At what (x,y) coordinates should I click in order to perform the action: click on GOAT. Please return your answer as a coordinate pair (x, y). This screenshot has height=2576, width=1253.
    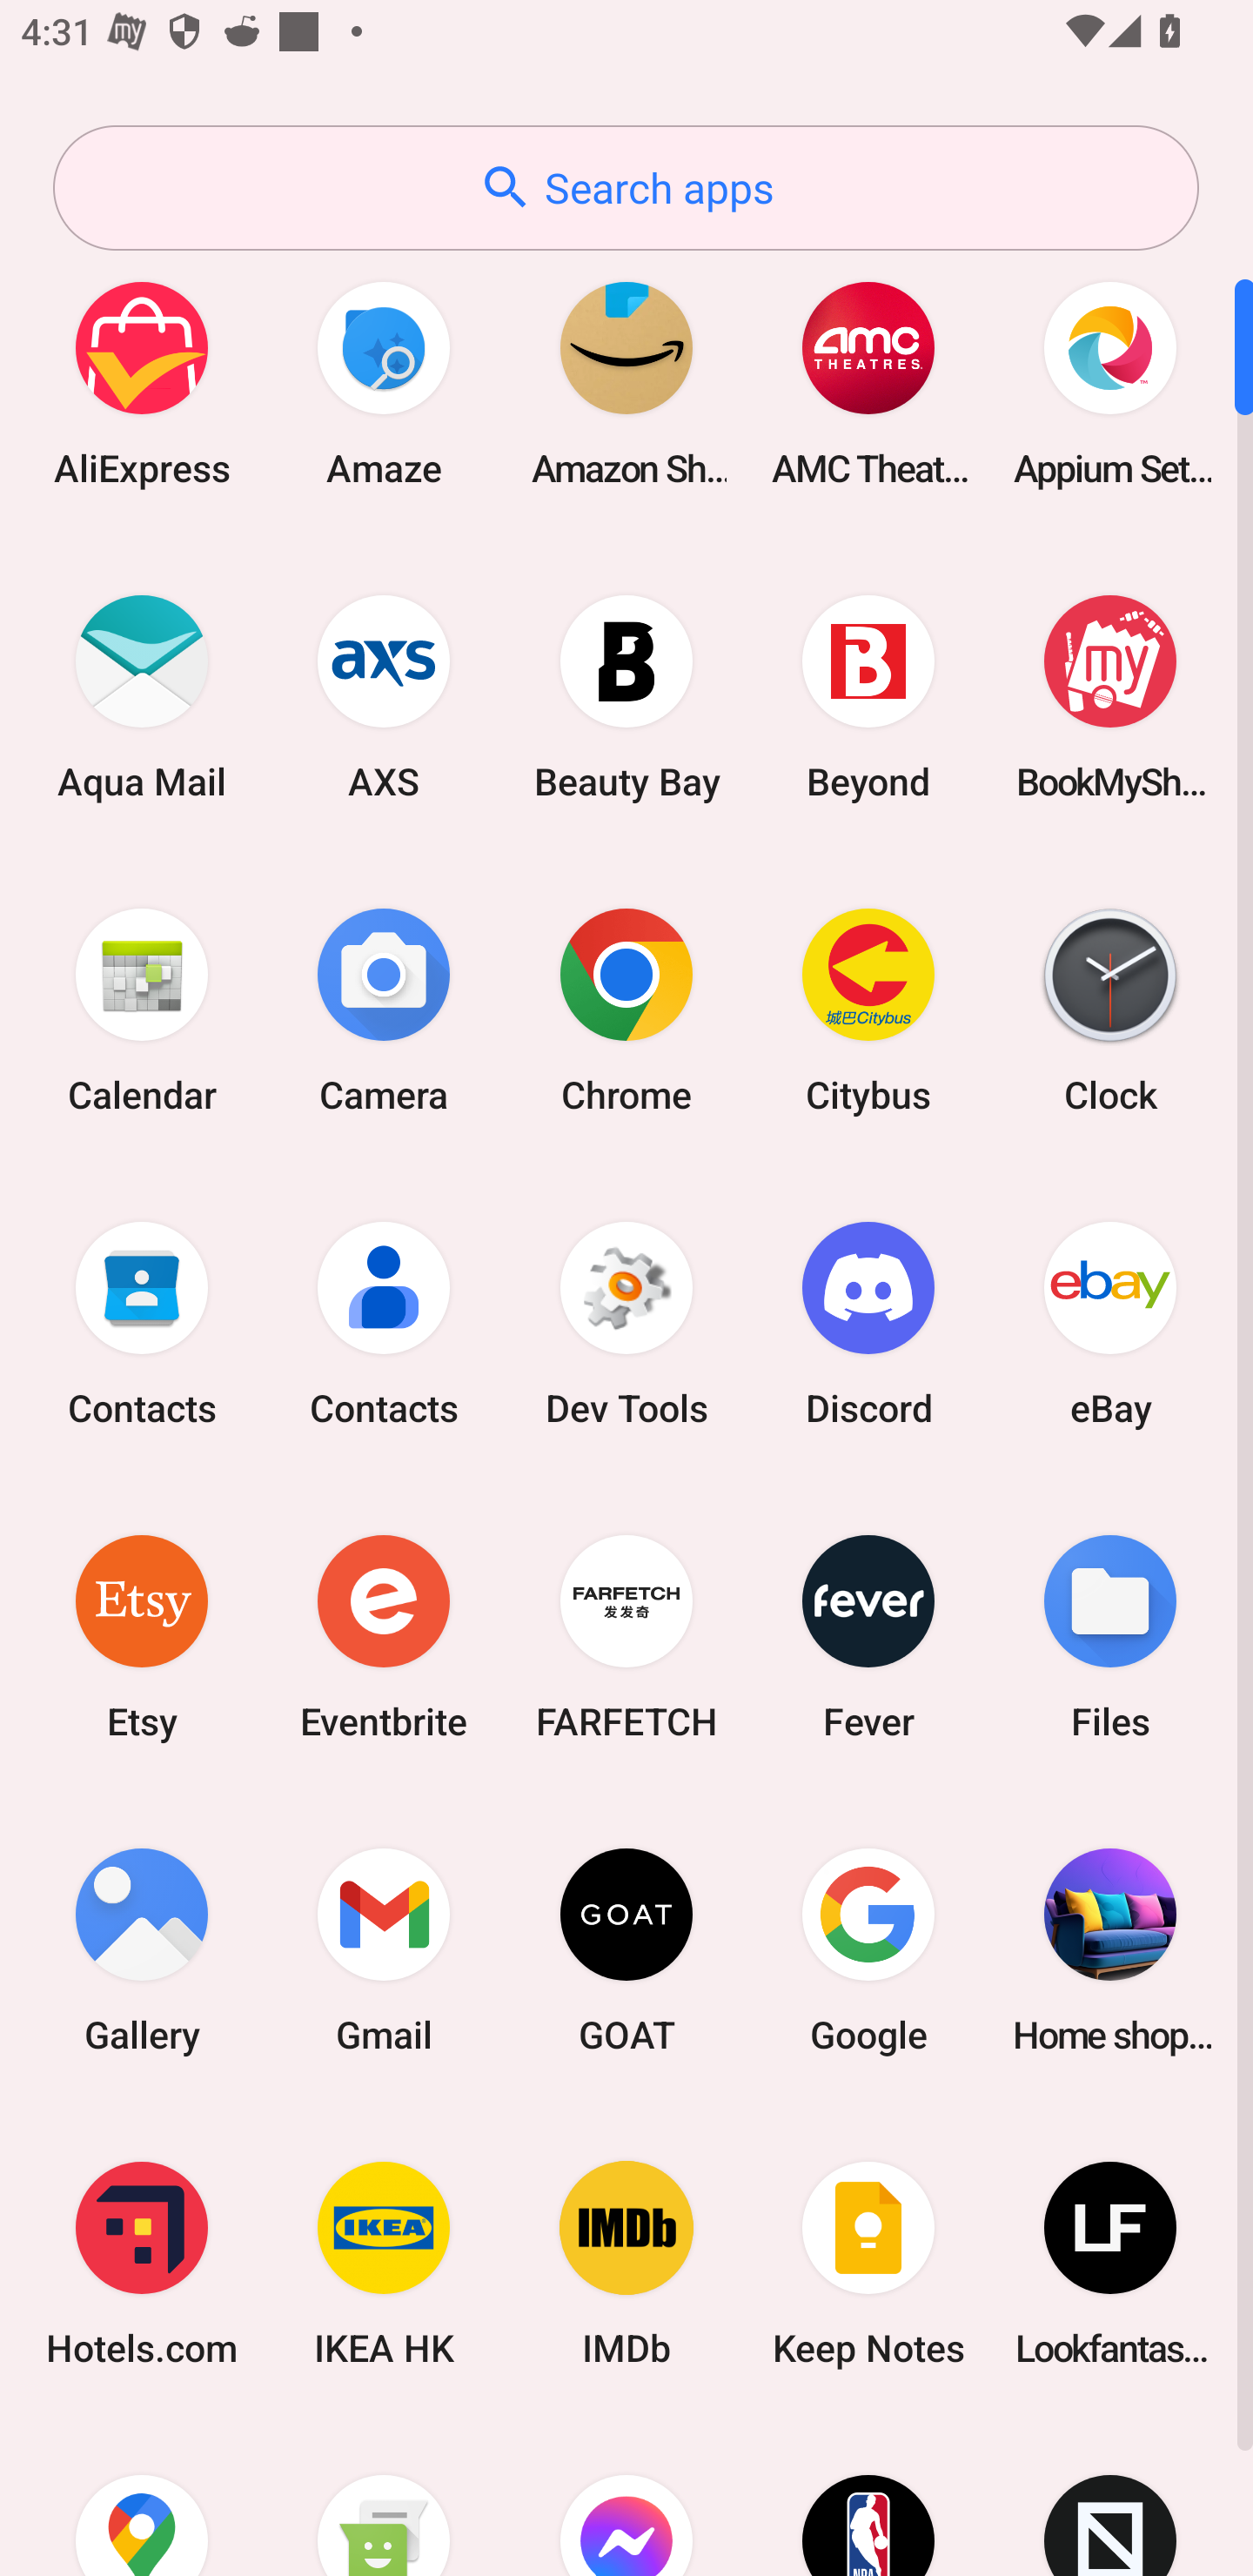
    Looking at the image, I should click on (626, 1949).